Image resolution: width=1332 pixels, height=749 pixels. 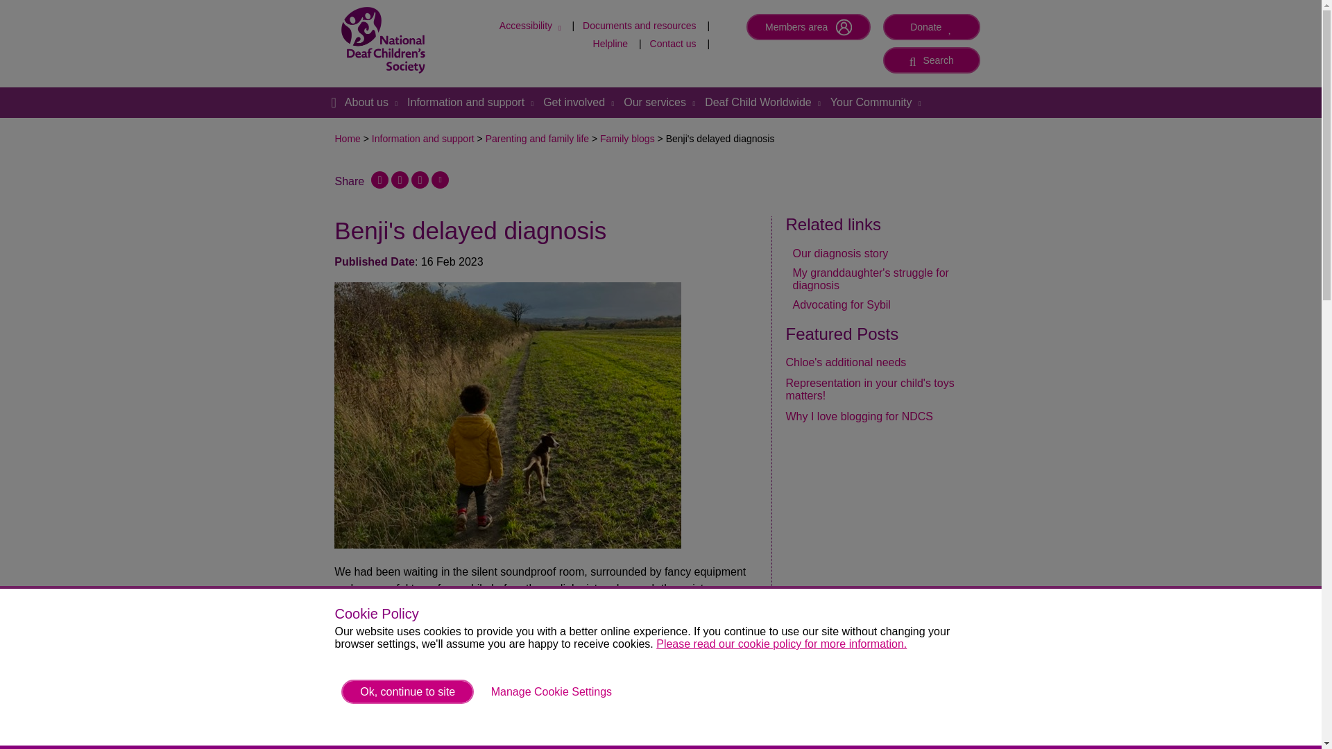 I want to click on Contact us, so click(x=673, y=44).